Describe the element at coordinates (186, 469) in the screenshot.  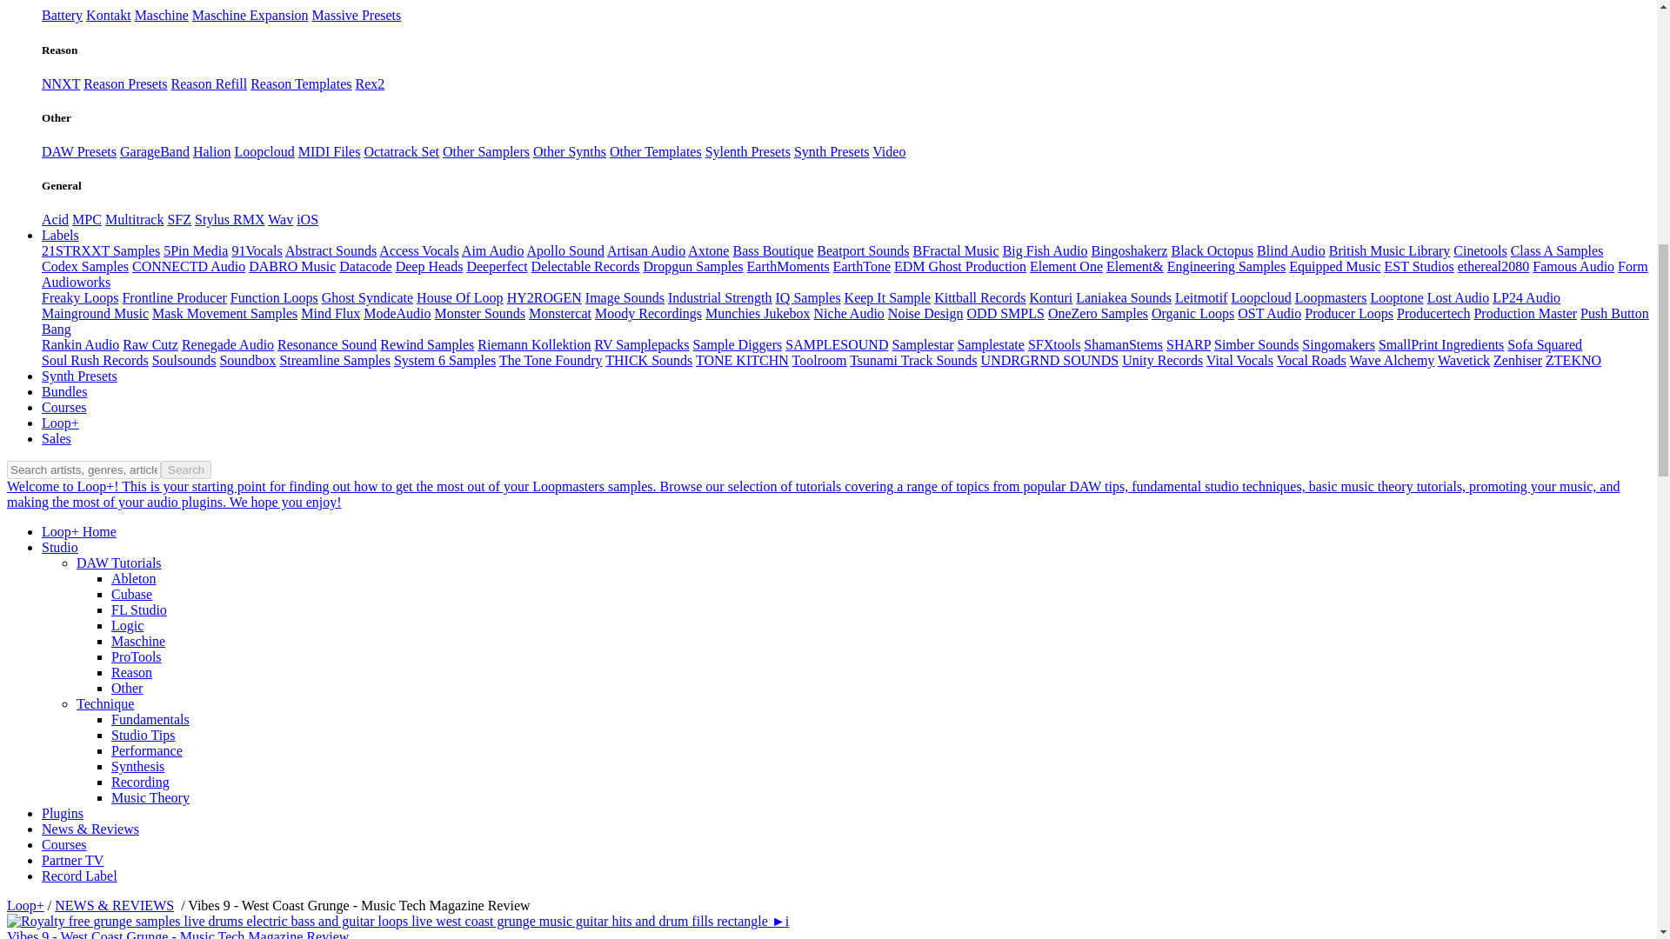
I see `Search` at that location.